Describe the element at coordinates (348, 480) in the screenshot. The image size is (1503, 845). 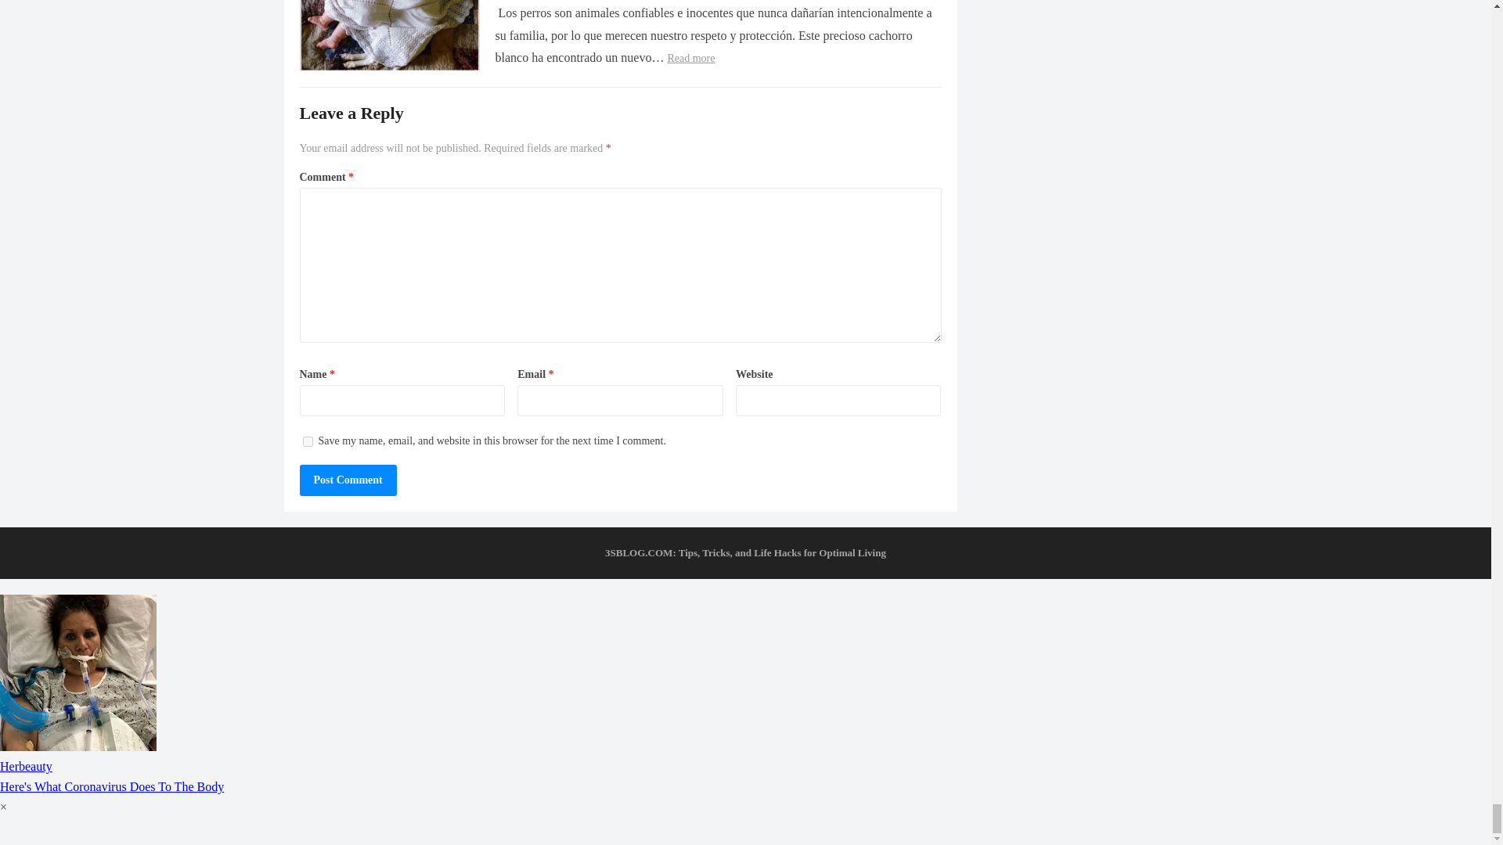
I see `Post Comment` at that location.